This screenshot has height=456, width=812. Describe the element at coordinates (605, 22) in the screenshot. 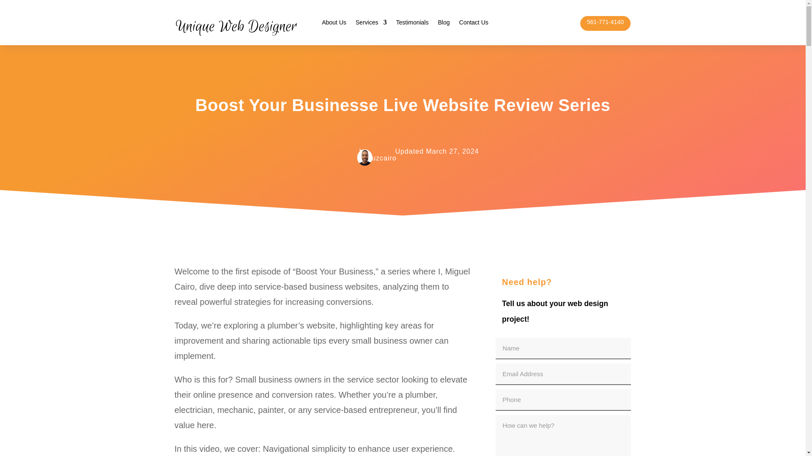

I see `561-771-4140` at that location.